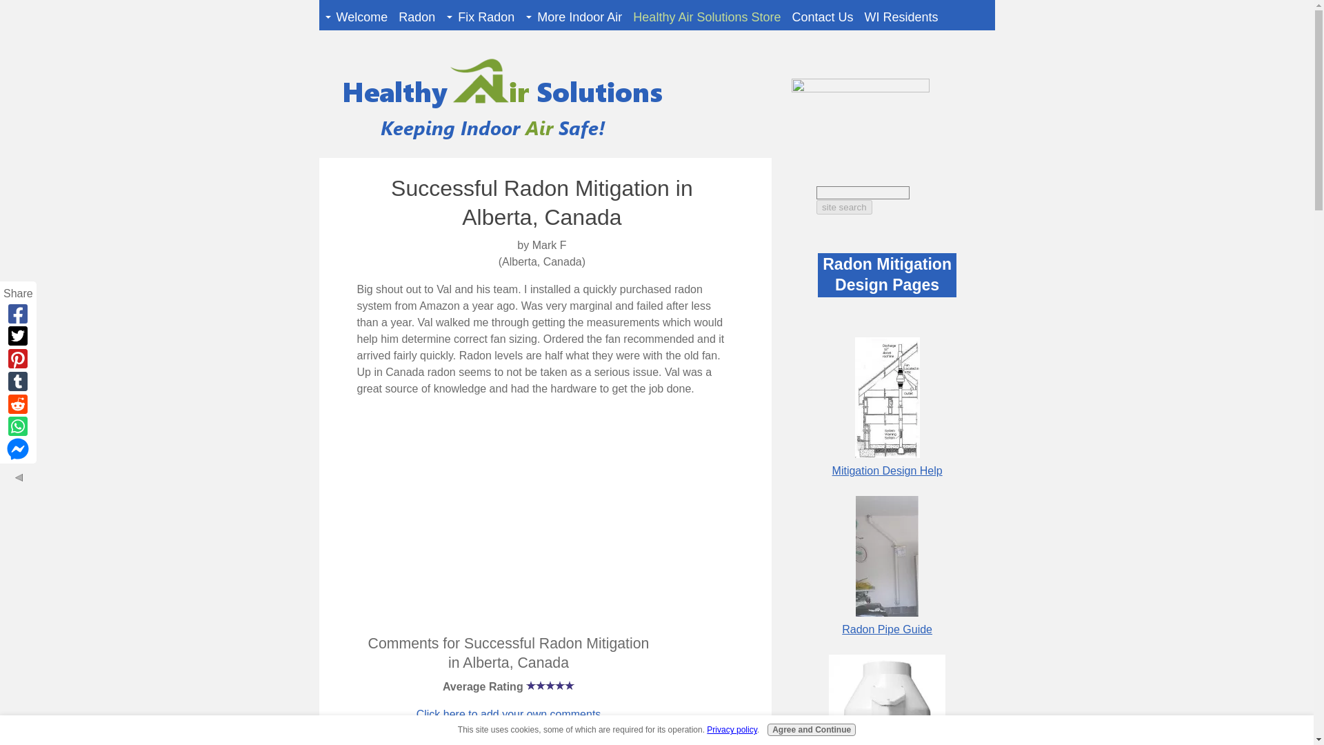 This screenshot has height=745, width=1324. What do you see at coordinates (707, 17) in the screenshot?
I see `Healthy Air Solutions Store` at bounding box center [707, 17].